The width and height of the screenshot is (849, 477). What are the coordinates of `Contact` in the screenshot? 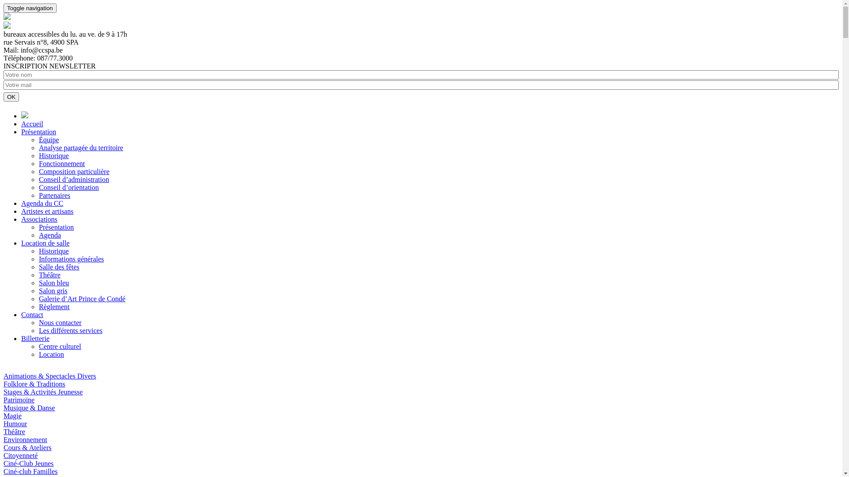 It's located at (32, 314).